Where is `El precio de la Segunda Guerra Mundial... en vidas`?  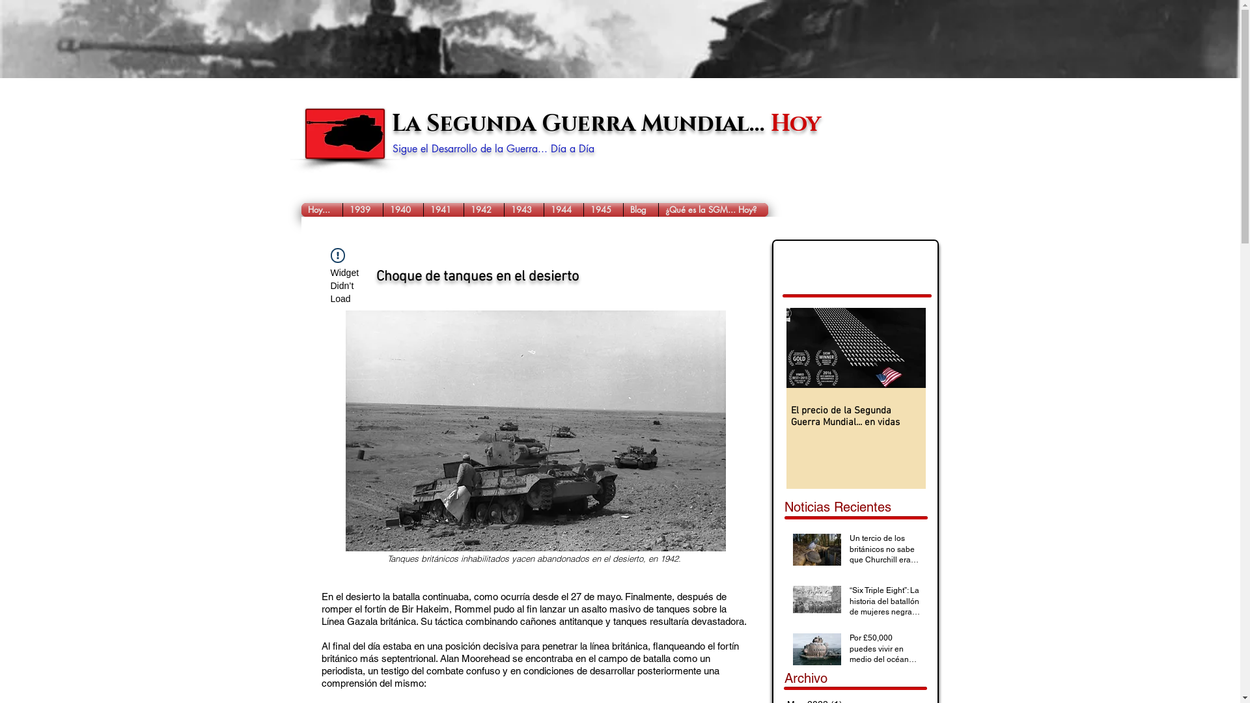 El precio de la Segunda Guerra Mundial... en vidas is located at coordinates (855, 417).